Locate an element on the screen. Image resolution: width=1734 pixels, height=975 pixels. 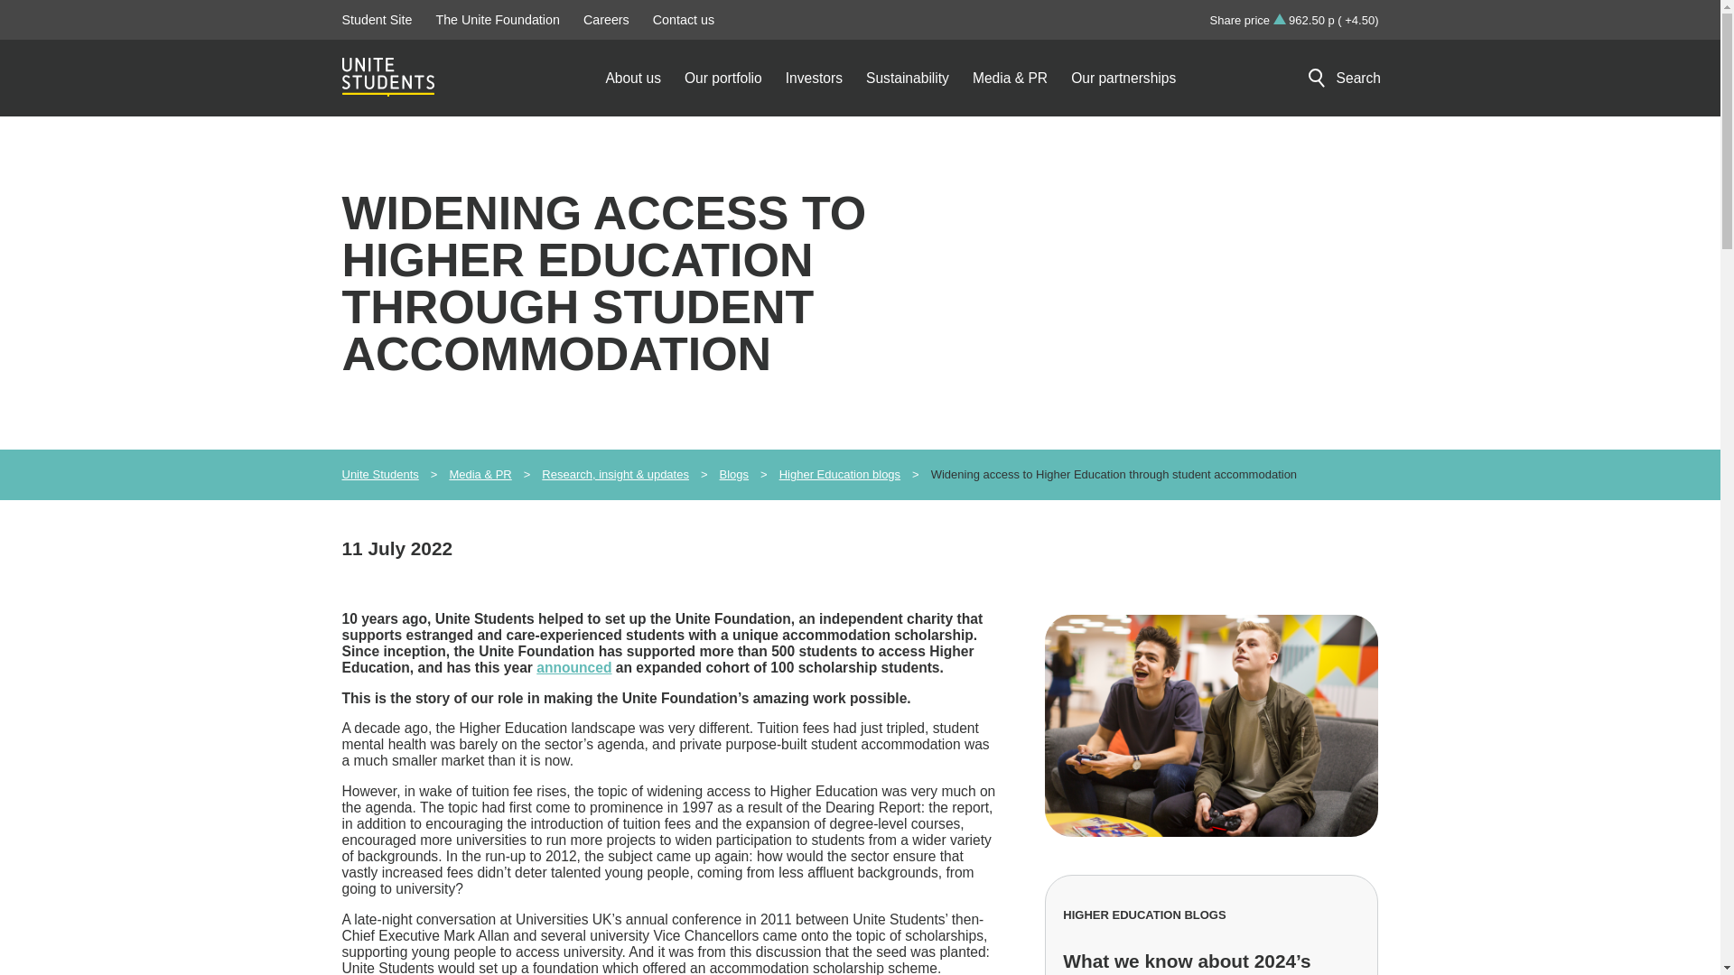
Investors is located at coordinates (825, 78).